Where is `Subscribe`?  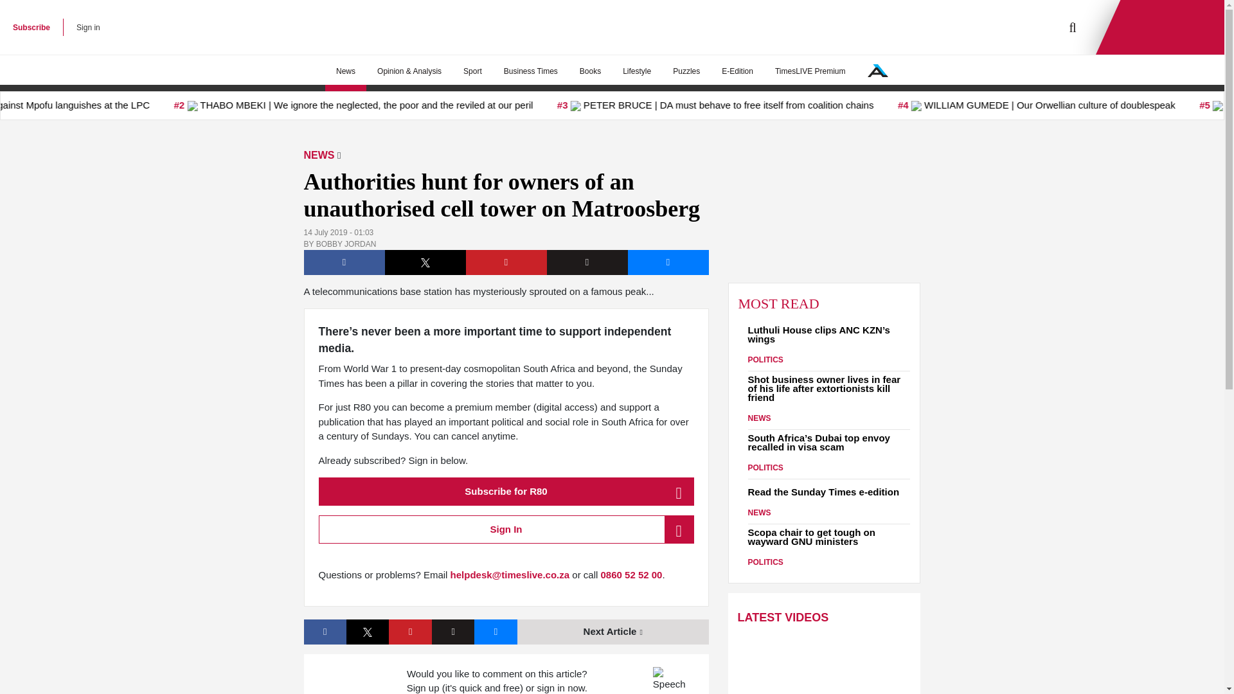 Subscribe is located at coordinates (31, 27).